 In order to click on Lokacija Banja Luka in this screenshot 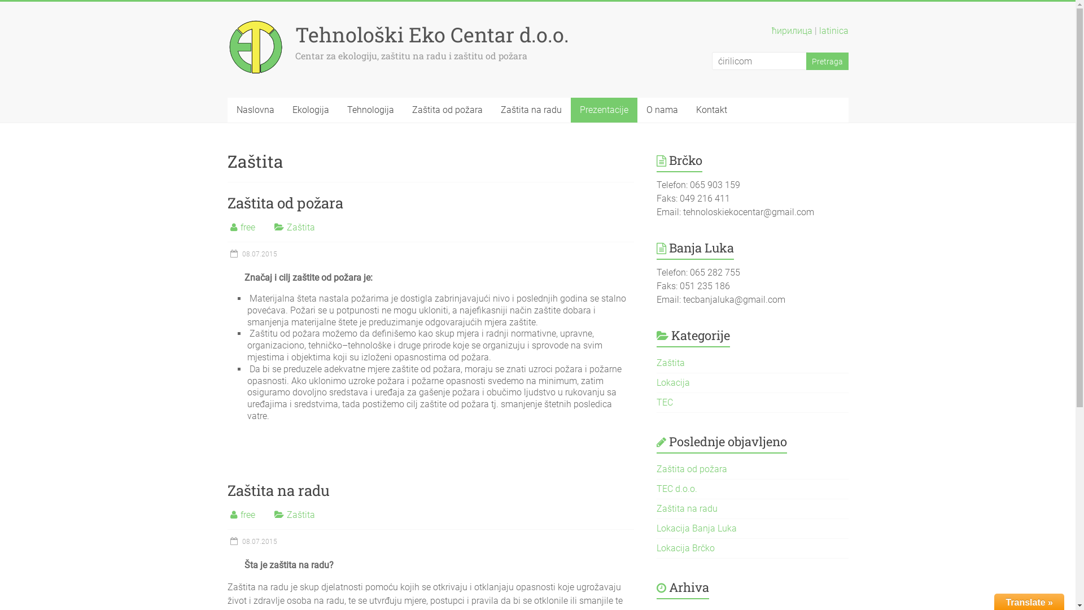, I will do `click(697, 529)`.